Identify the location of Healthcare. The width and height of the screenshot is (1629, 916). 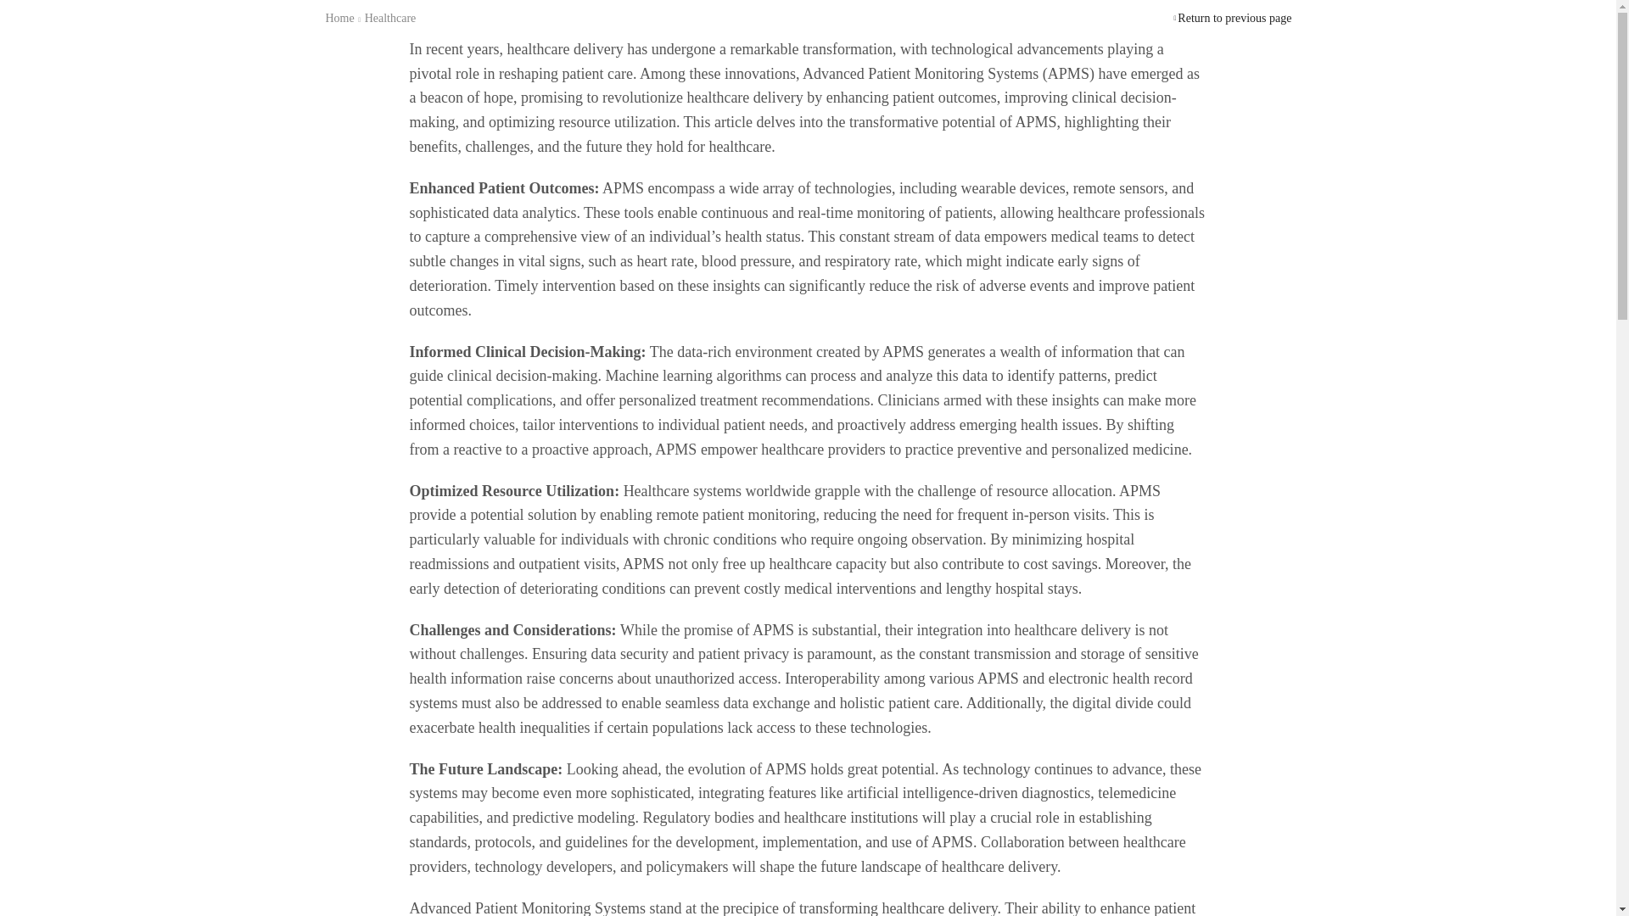
(390, 19).